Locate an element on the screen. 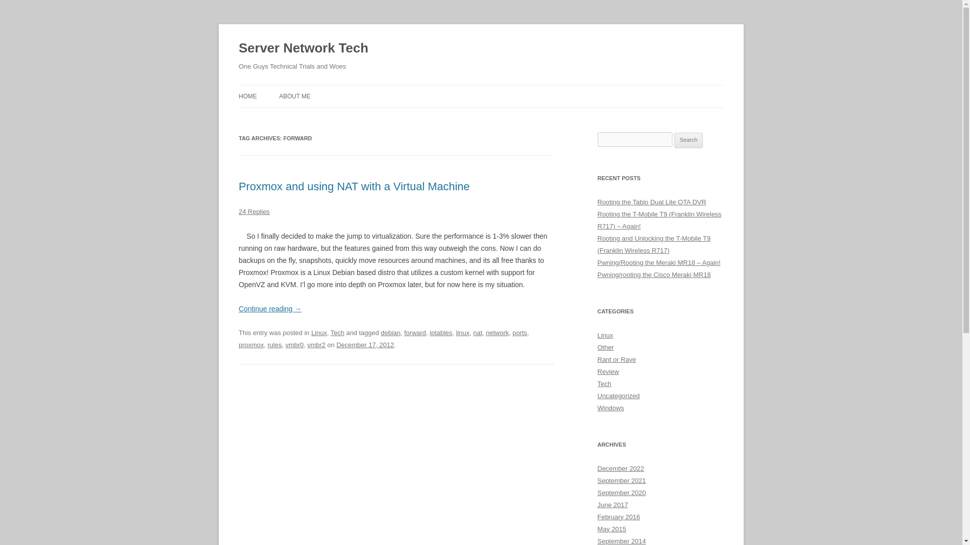 The height and width of the screenshot is (545, 970). rules is located at coordinates (275, 345).